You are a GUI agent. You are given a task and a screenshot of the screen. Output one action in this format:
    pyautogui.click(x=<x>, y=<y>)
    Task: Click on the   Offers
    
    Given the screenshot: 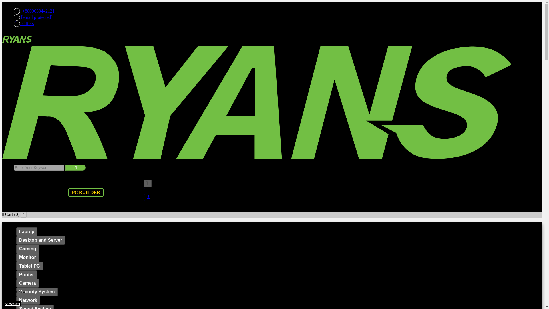 What is the action you would take?
    pyautogui.click(x=262, y=23)
    